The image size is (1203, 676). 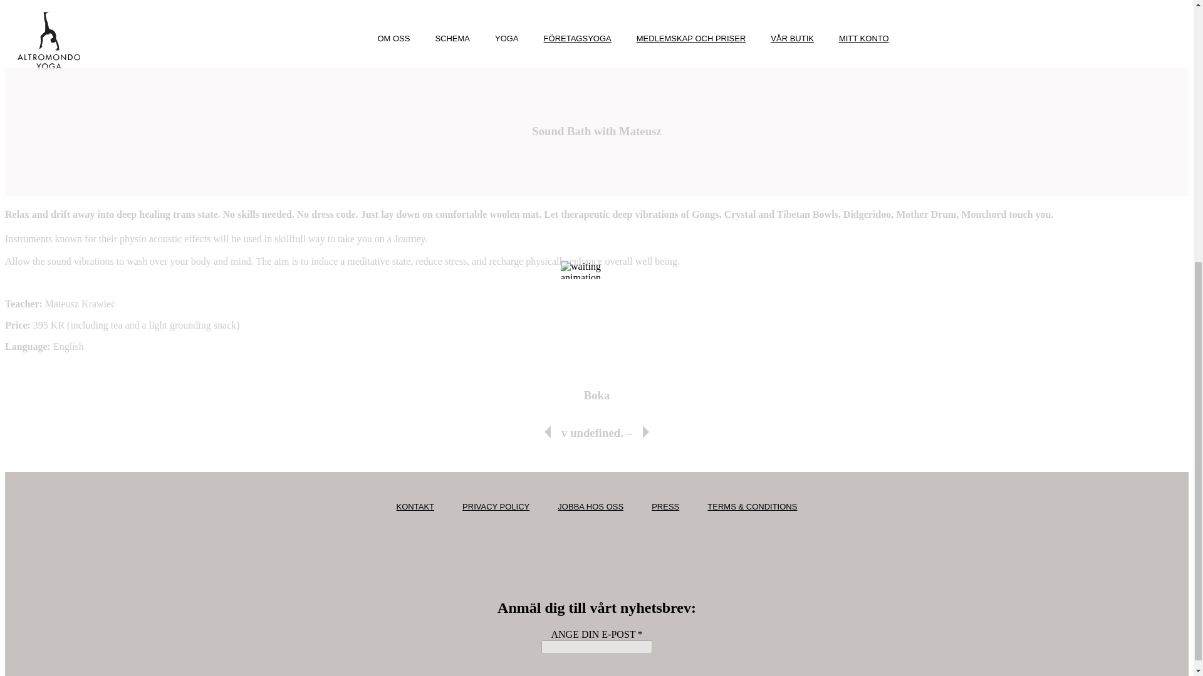 What do you see at coordinates (611, 550) in the screenshot?
I see `Instagram link` at bounding box center [611, 550].